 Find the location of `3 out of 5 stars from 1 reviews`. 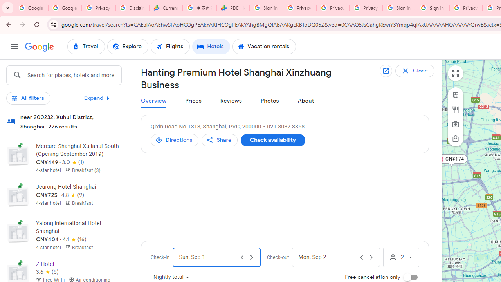

3 out of 5 stars from 1 reviews is located at coordinates (73, 162).